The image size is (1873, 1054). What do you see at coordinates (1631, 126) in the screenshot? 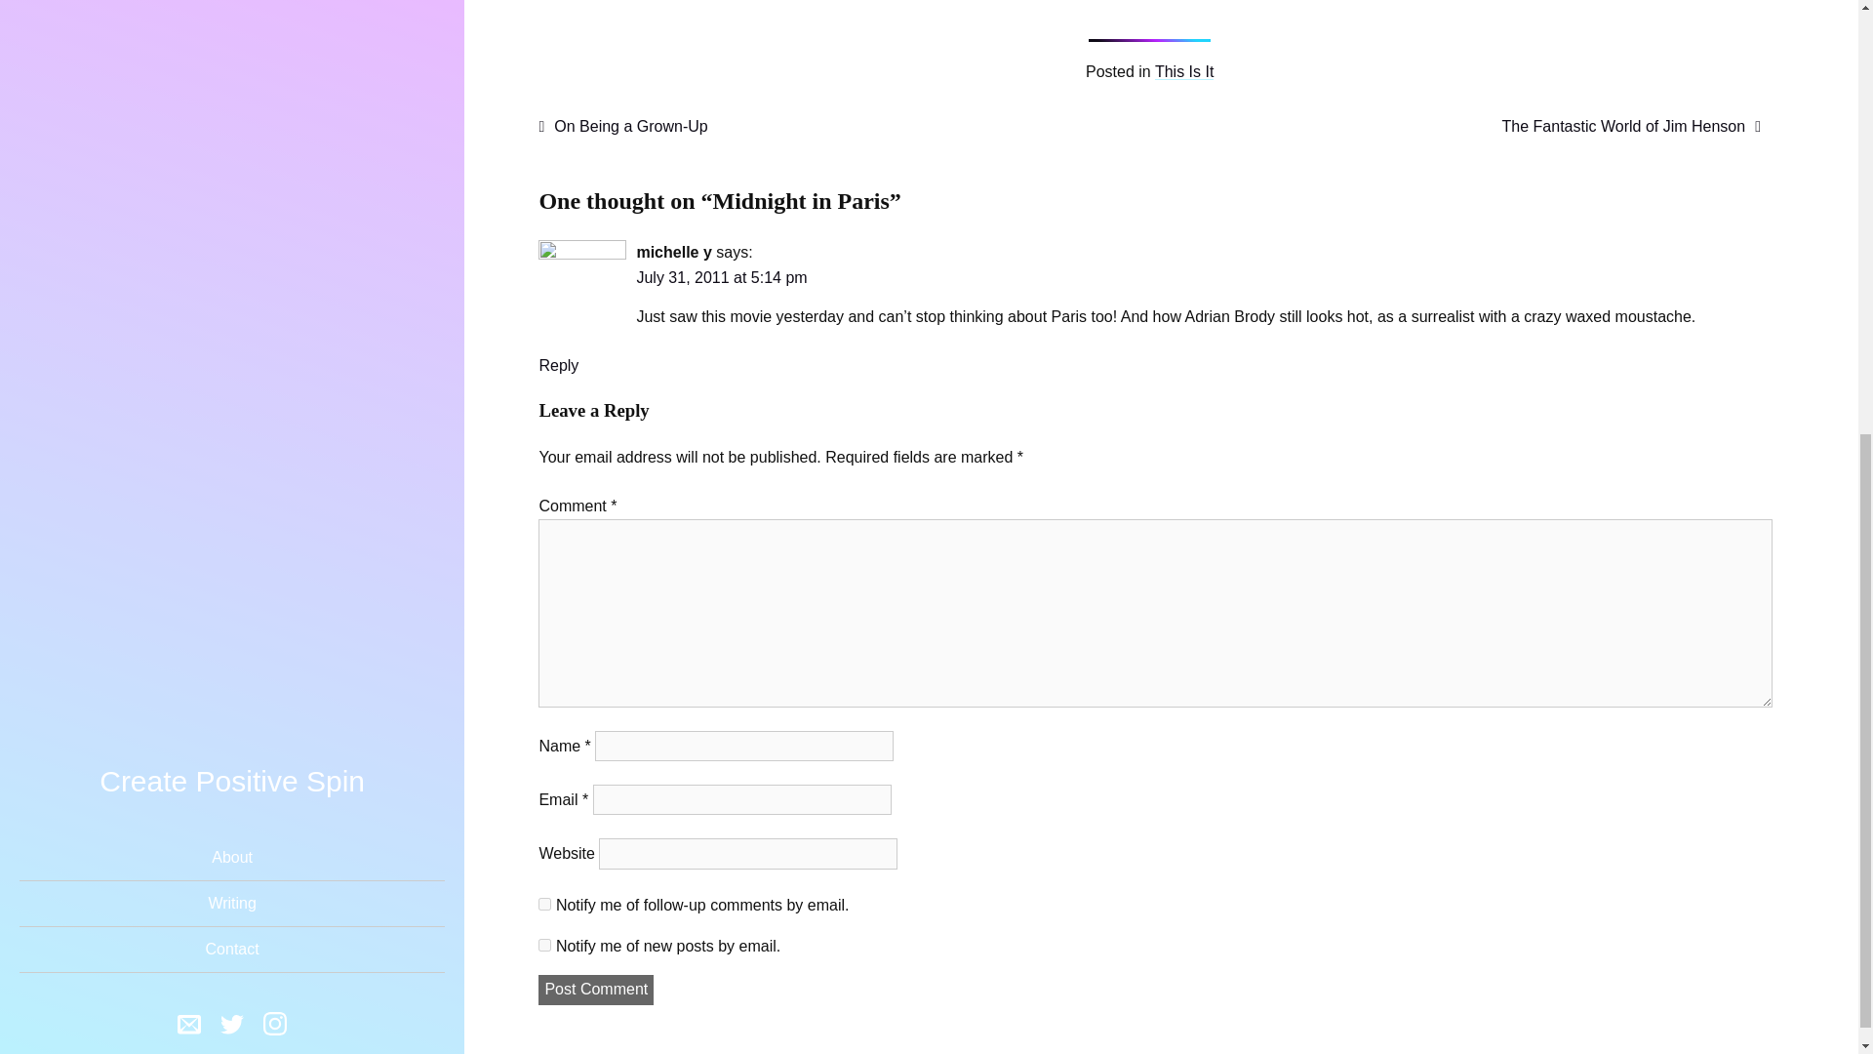
I see `The Fantastic World of Jim Henson` at bounding box center [1631, 126].